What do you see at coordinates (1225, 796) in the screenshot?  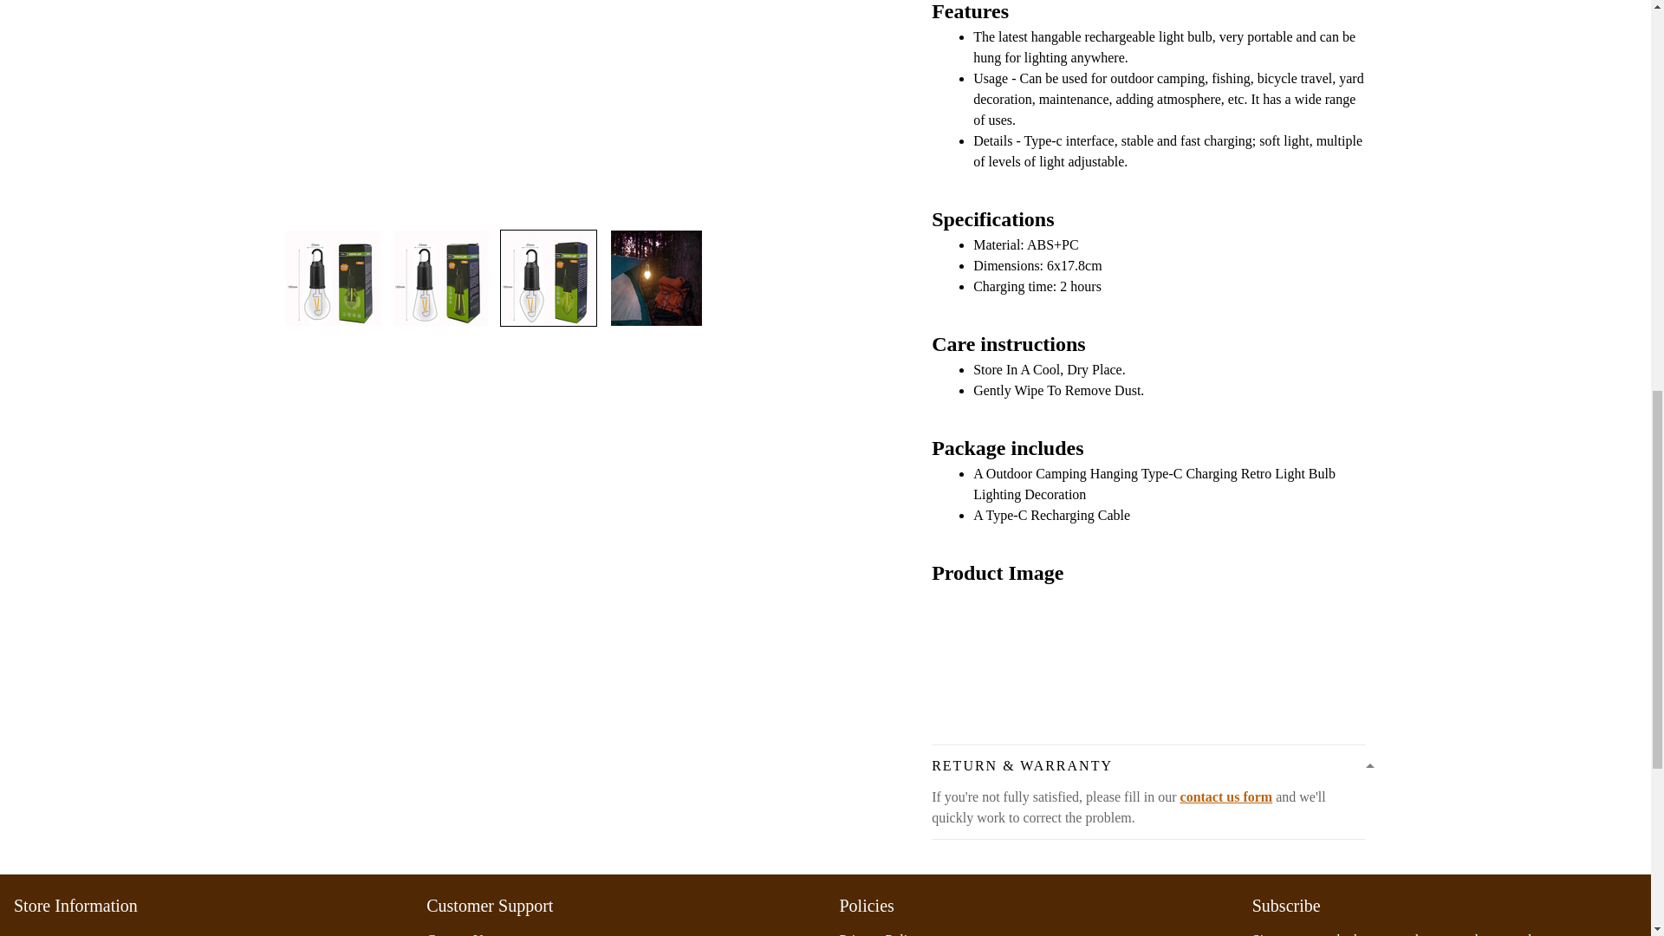 I see `contact us form` at bounding box center [1225, 796].